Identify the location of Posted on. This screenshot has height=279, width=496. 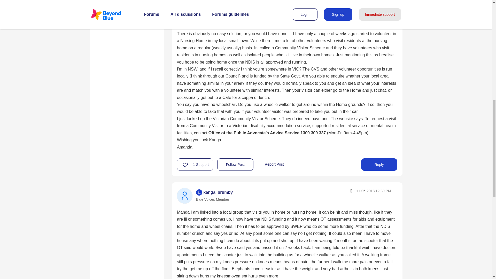
(362, 1).